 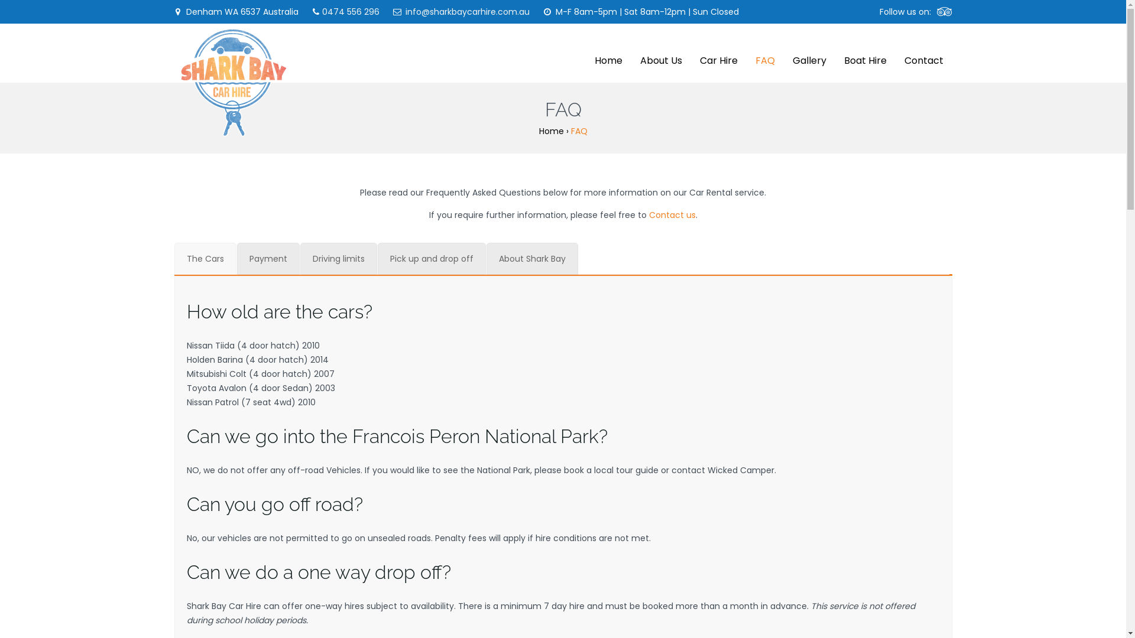 What do you see at coordinates (923, 53) in the screenshot?
I see `Contact` at bounding box center [923, 53].